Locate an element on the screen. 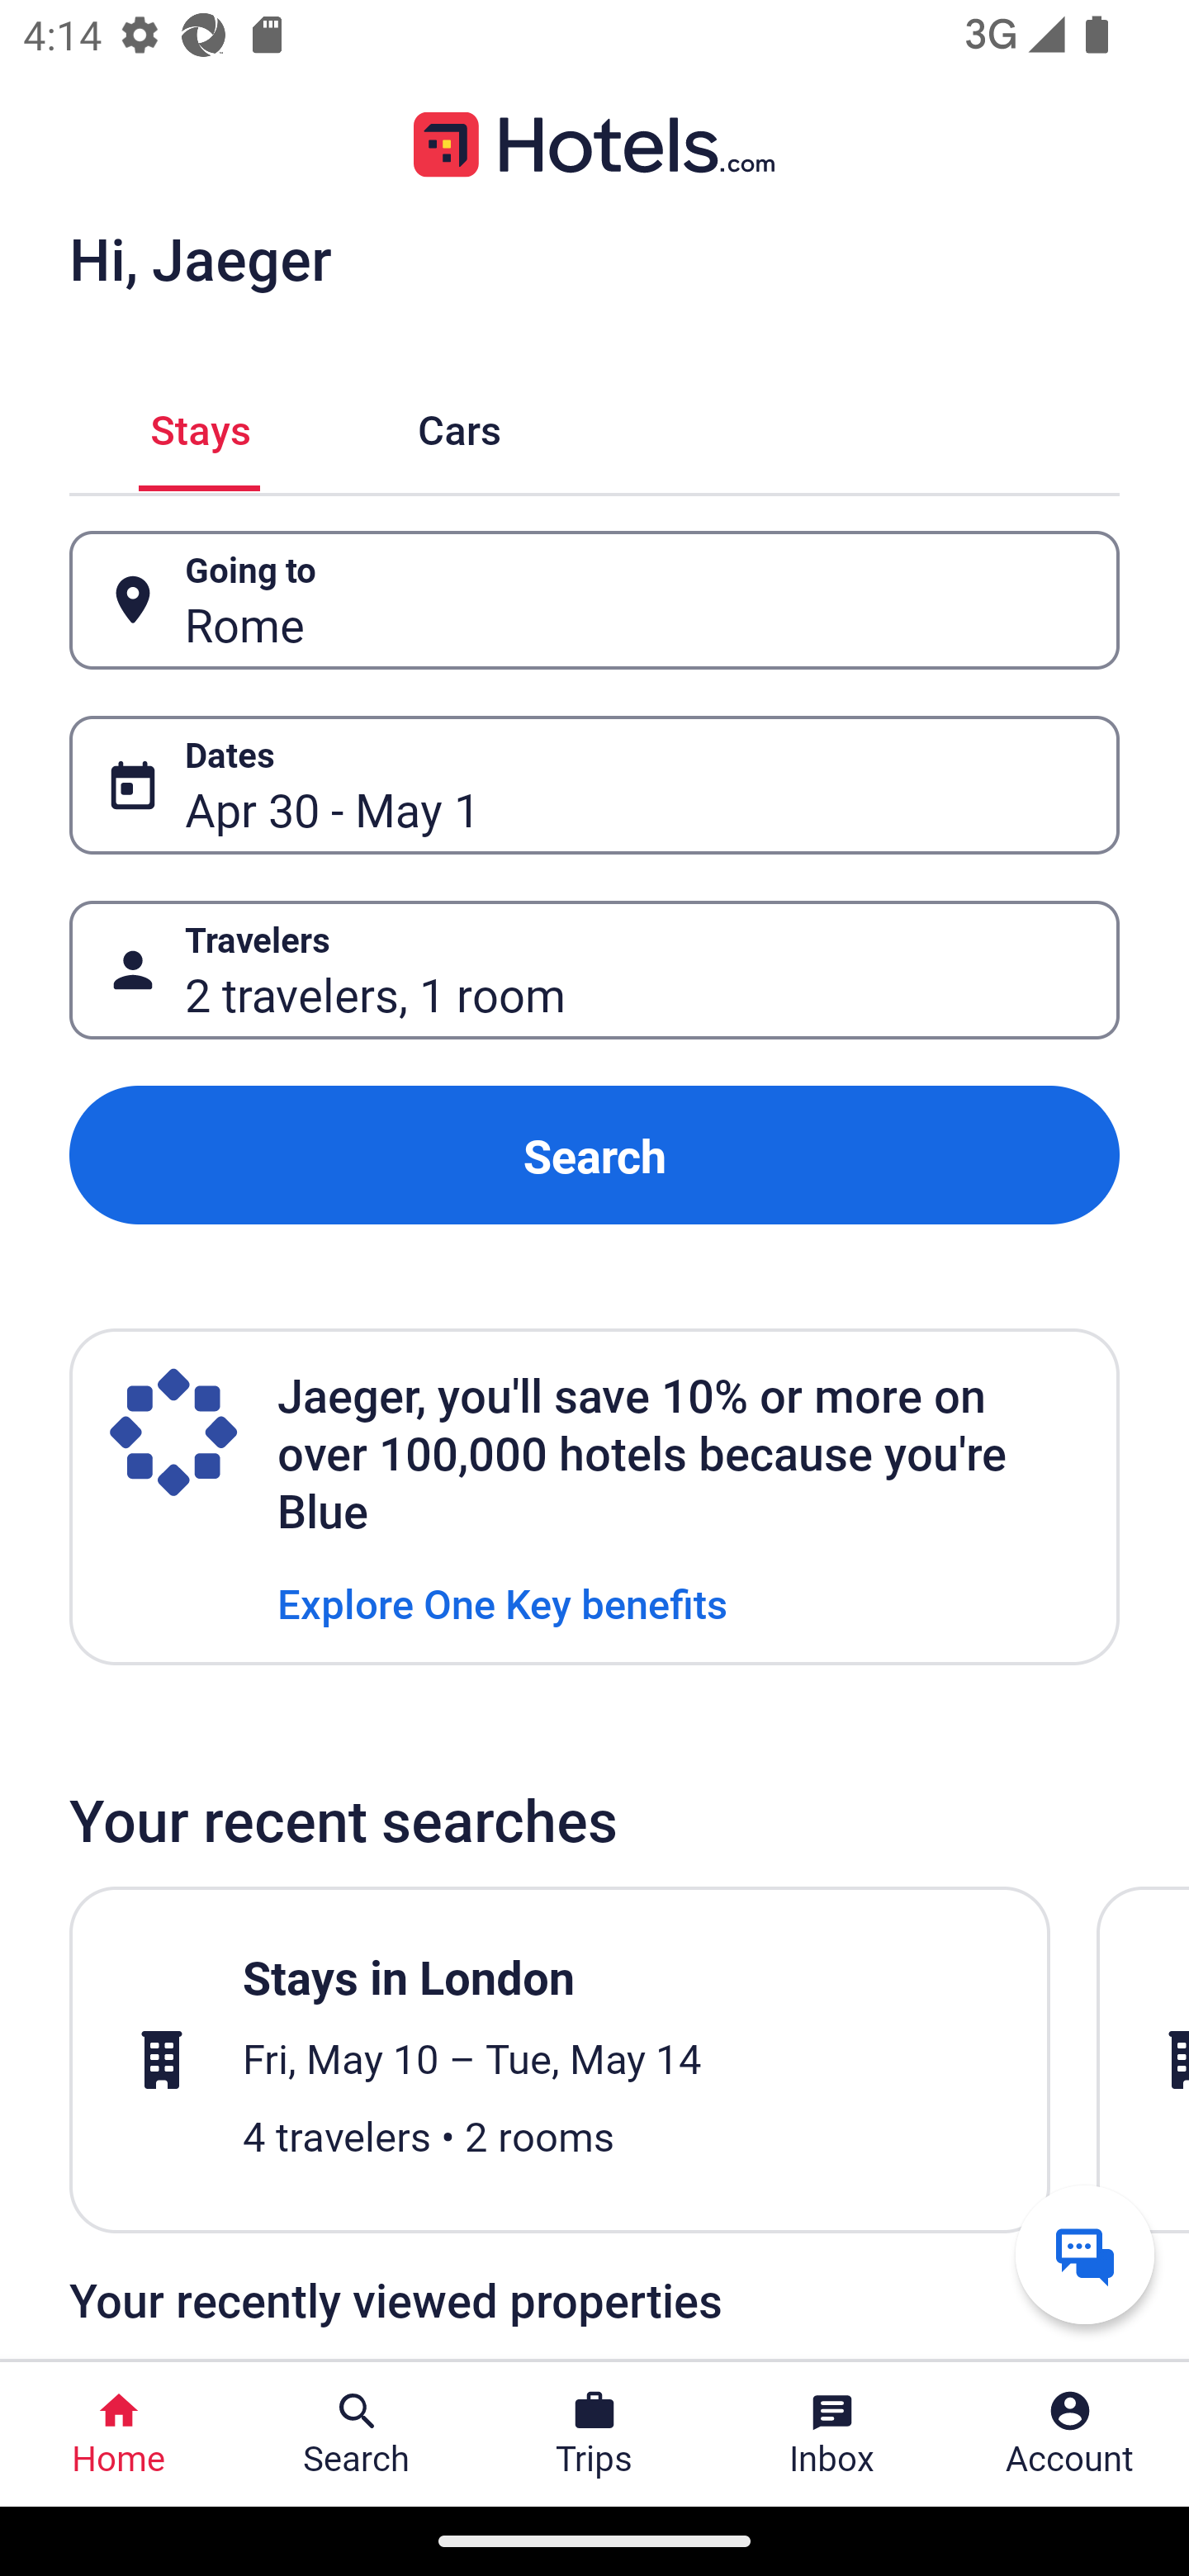 The width and height of the screenshot is (1189, 2576). Cars is located at coordinates (459, 426).